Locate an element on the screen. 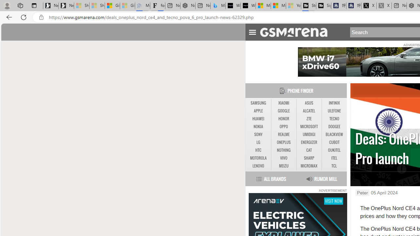 This screenshot has height=236, width=420. MICROMAX is located at coordinates (309, 166).